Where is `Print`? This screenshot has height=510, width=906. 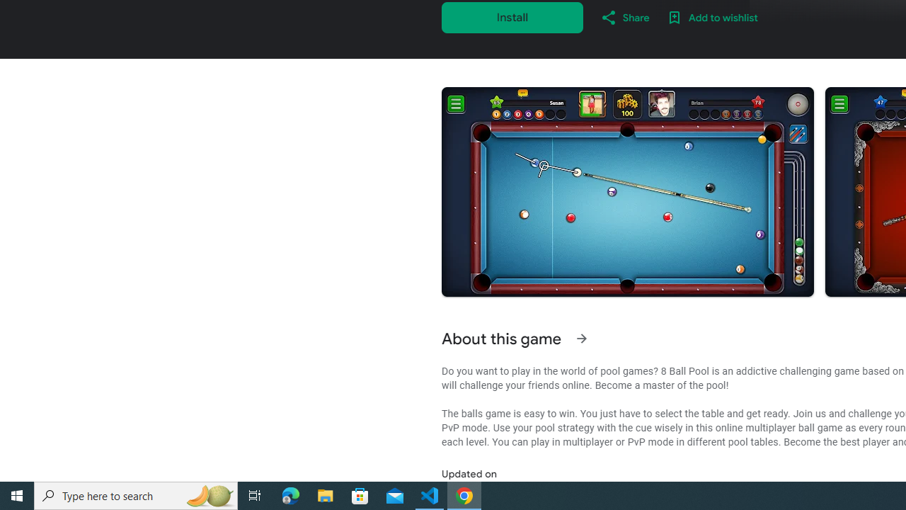
Print is located at coordinates (74, 119).